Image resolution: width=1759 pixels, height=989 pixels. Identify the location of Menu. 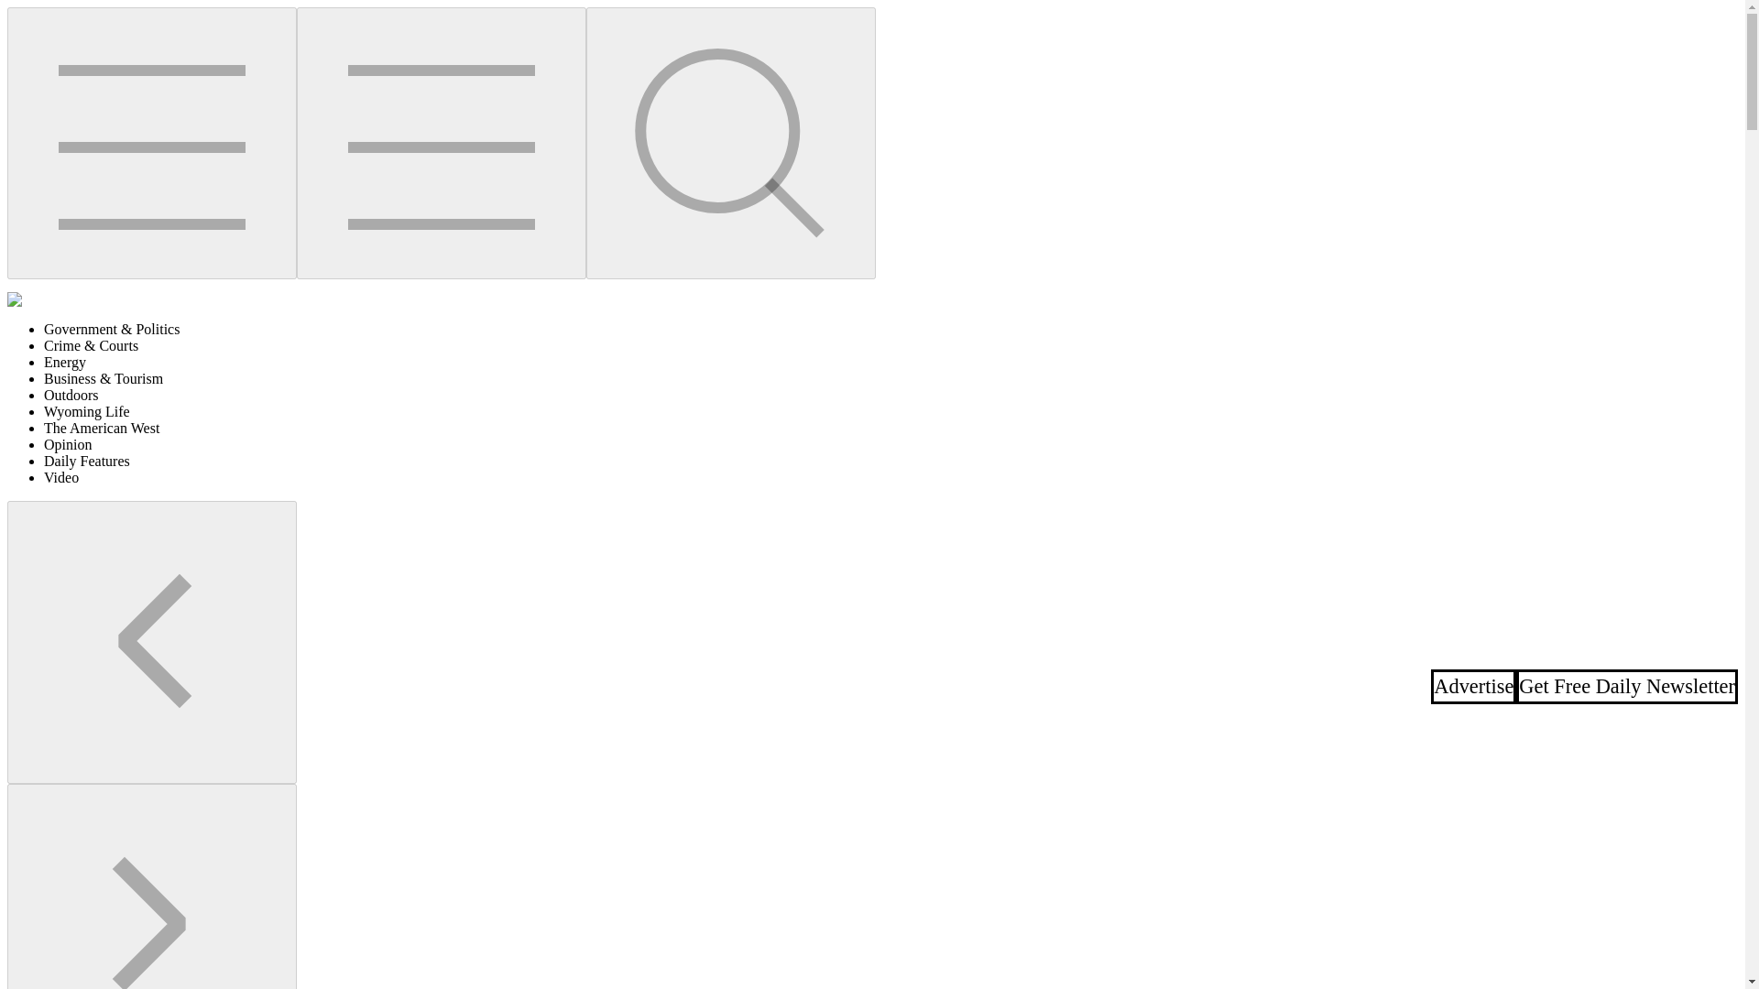
(152, 143).